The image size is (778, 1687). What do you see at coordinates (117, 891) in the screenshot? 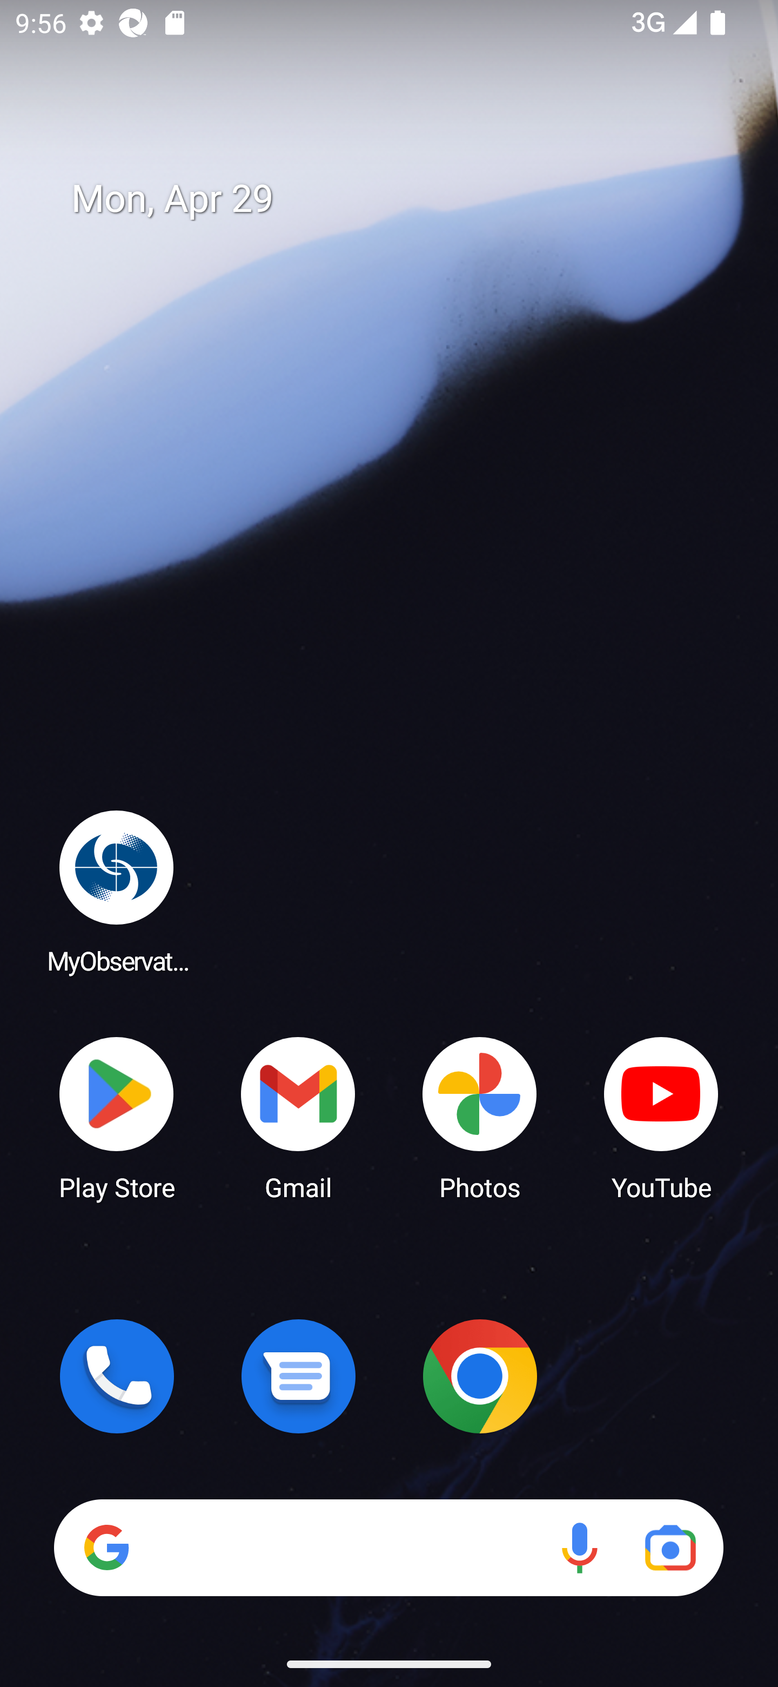
I see `MyObservatory` at bounding box center [117, 891].